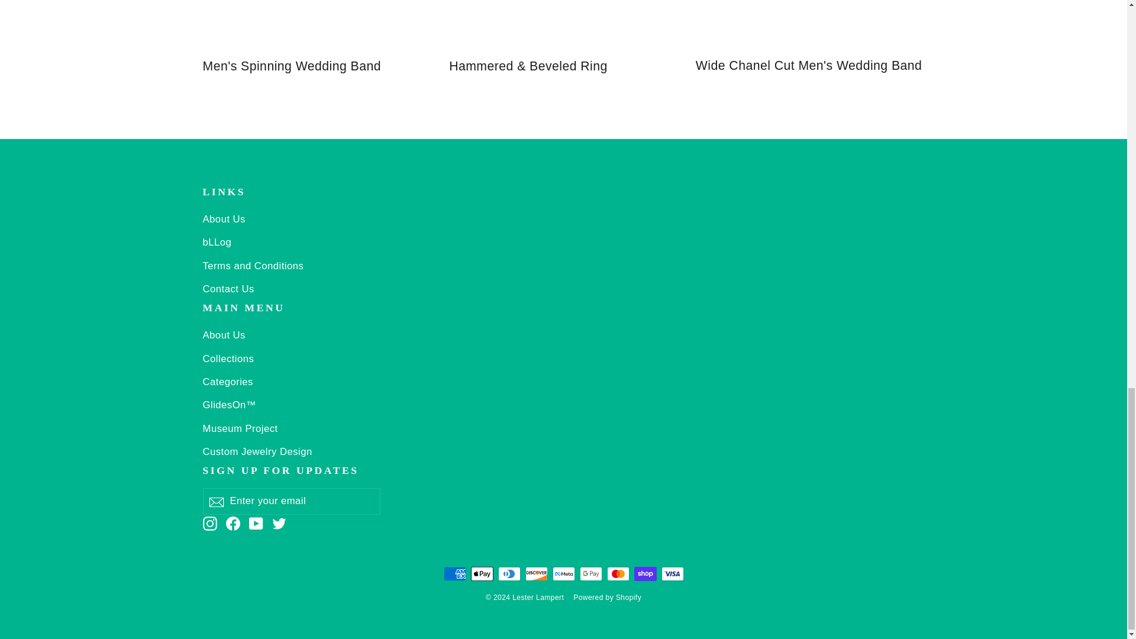  I want to click on instagram, so click(209, 523).